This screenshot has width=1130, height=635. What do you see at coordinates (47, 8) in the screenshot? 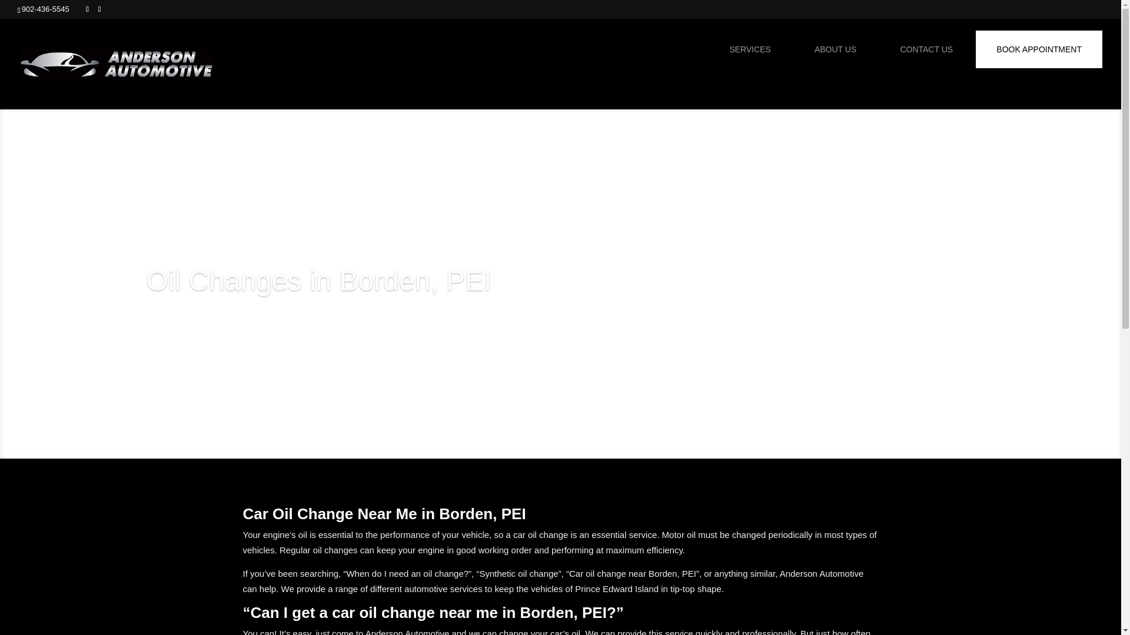
I see `902-436-5545` at bounding box center [47, 8].